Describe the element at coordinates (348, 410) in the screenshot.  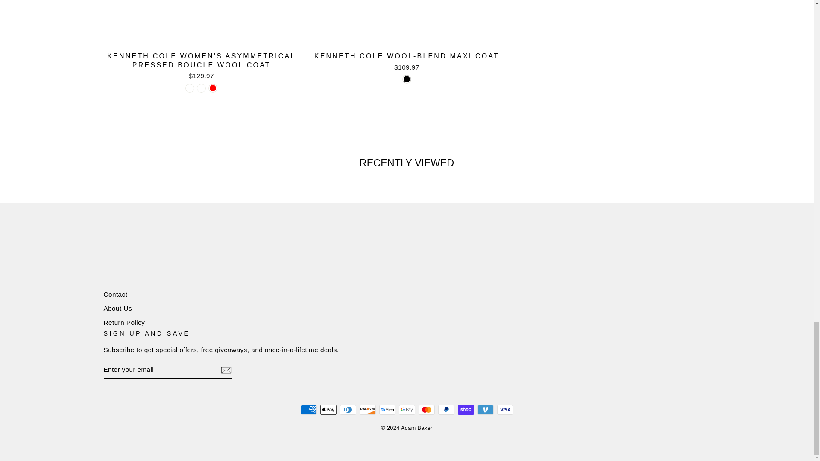
I see `Diners Club` at that location.